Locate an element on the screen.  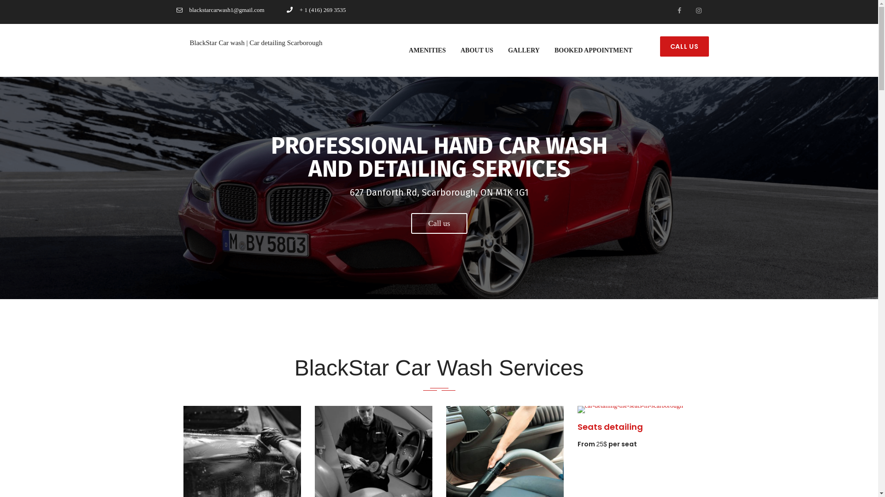
Seats detailing is located at coordinates (610, 427).